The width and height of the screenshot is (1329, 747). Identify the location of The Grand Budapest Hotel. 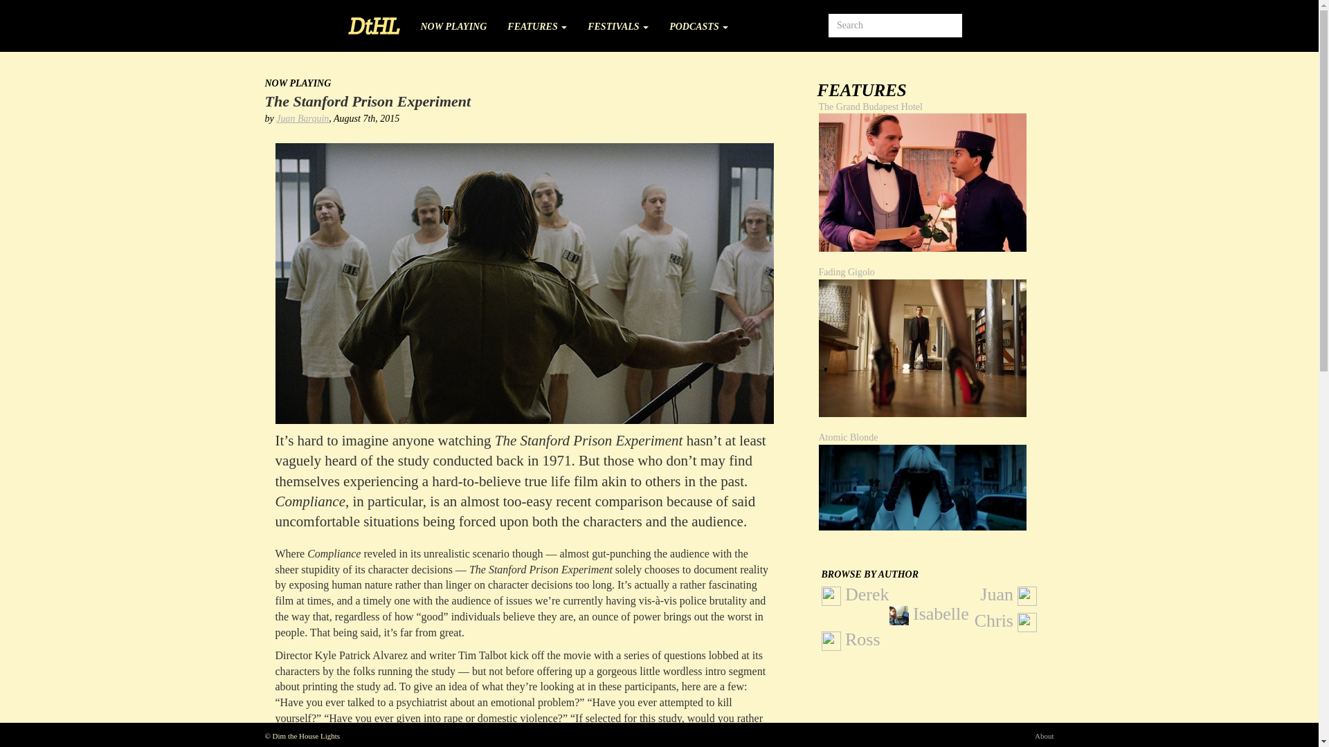
(936, 183).